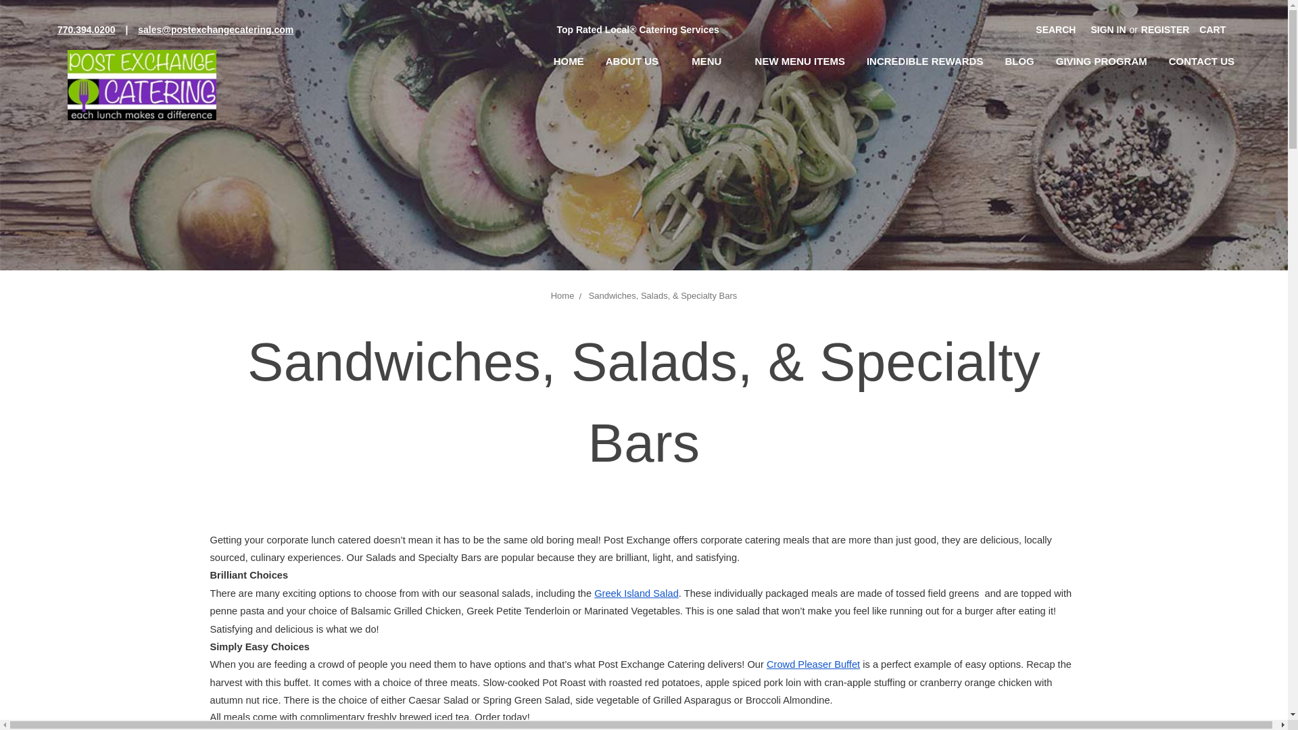  I want to click on HOME, so click(568, 63).